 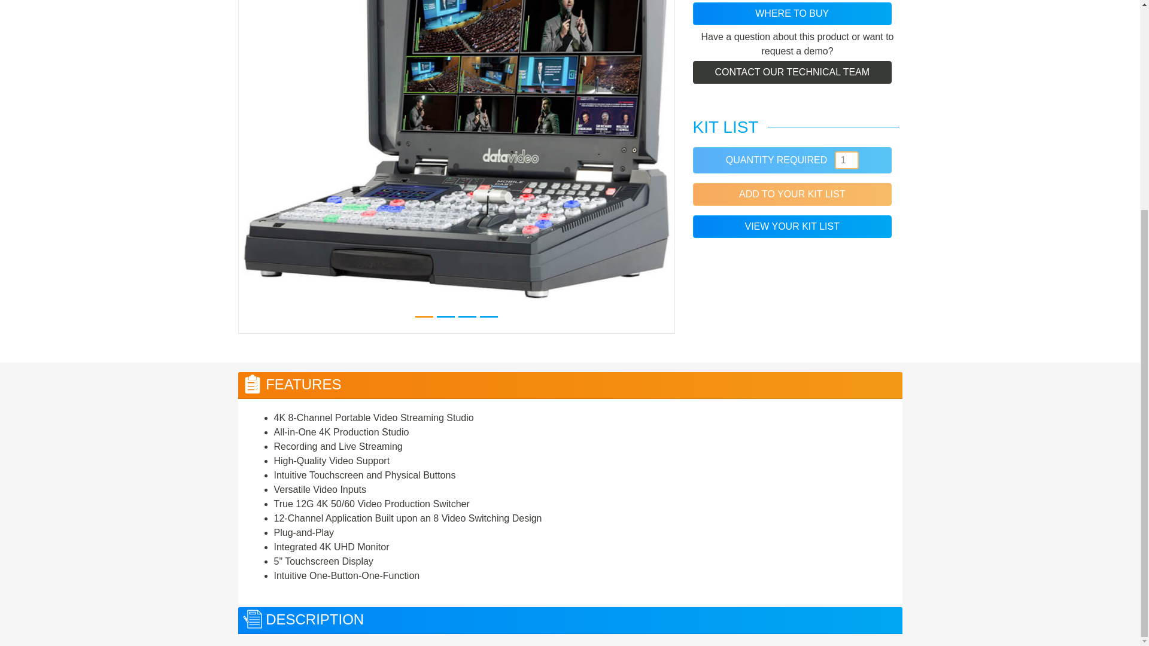 What do you see at coordinates (846, 160) in the screenshot?
I see `1` at bounding box center [846, 160].